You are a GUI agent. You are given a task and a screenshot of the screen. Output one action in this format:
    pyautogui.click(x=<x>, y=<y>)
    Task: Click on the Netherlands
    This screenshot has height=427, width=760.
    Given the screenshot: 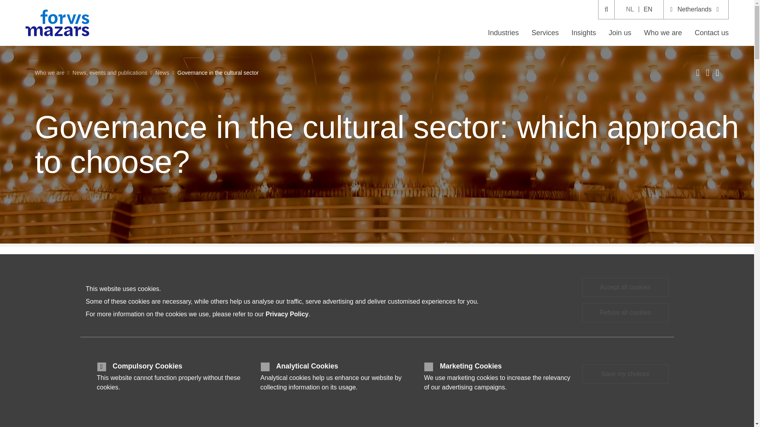 What is the action you would take?
    pyautogui.click(x=696, y=9)
    